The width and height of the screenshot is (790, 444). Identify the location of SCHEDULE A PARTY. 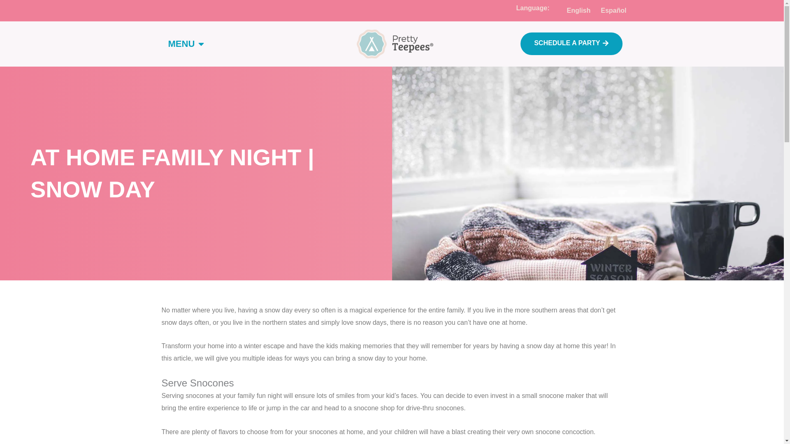
(571, 44).